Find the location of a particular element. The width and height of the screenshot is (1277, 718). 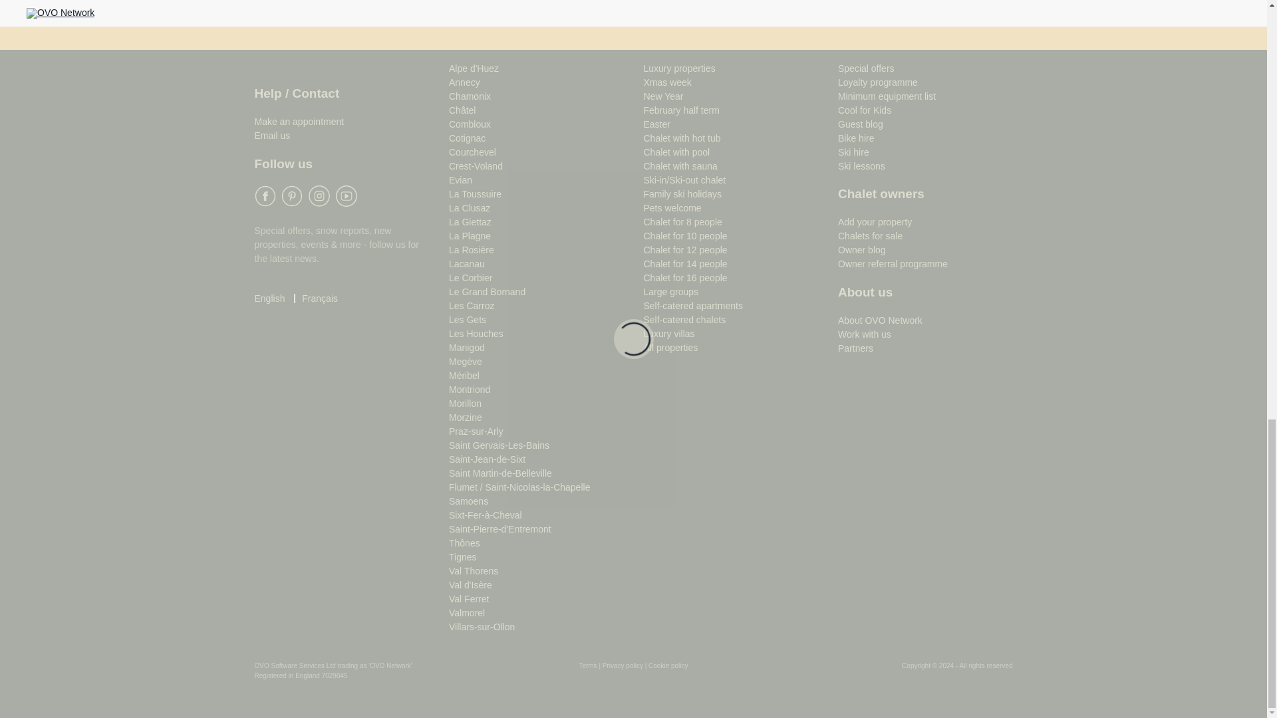

Praz-sur-Arly is located at coordinates (476, 431).